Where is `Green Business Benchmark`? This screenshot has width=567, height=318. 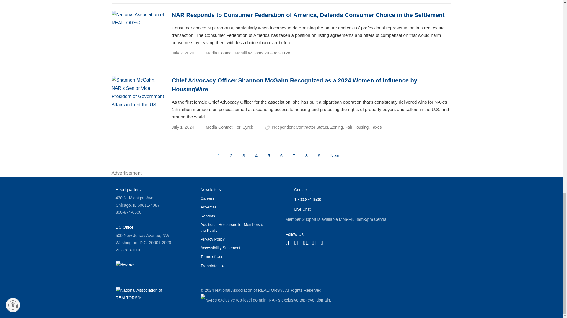 Green Business Benchmark is located at coordinates (125, 264).